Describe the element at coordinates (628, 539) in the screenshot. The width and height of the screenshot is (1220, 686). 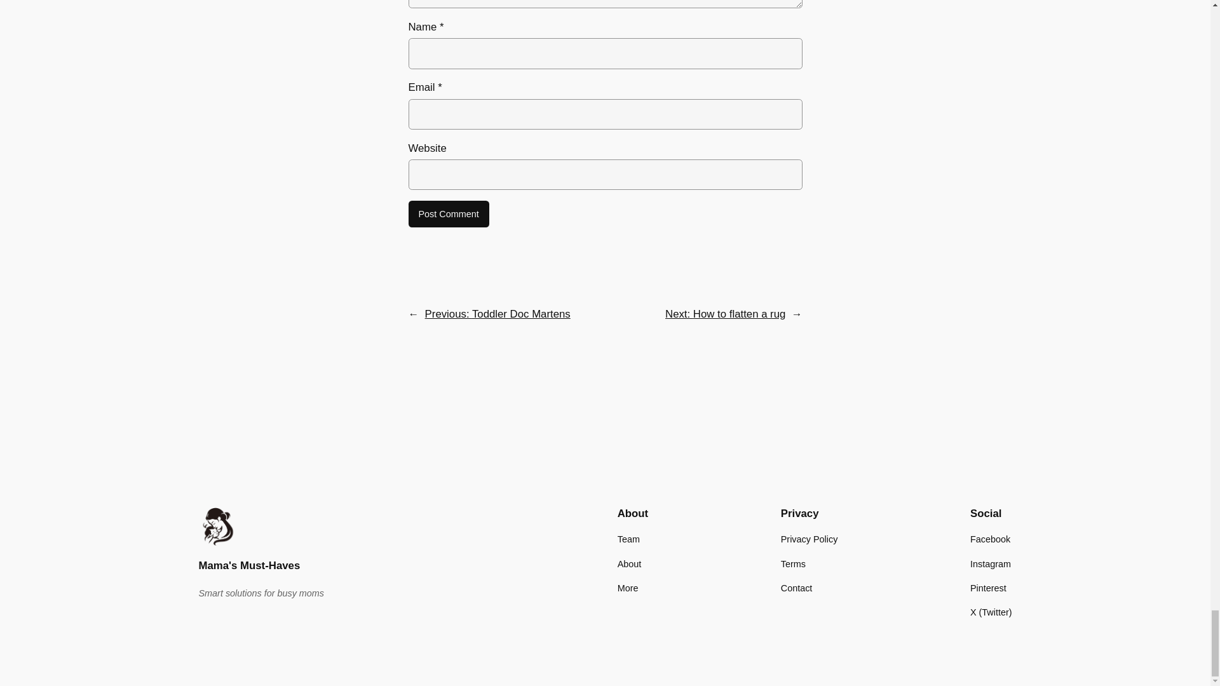
I see `Team` at that location.